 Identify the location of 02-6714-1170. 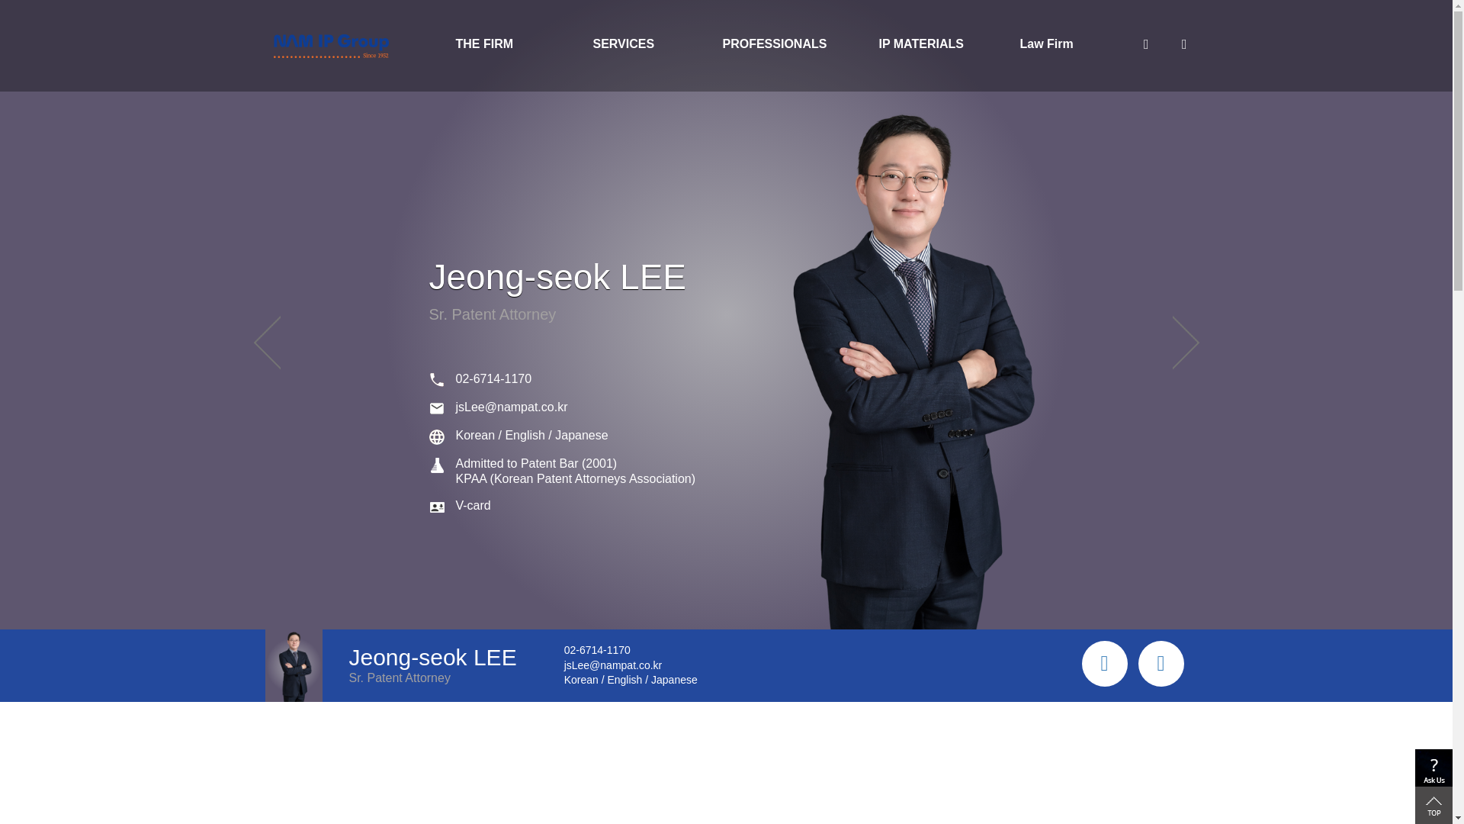
(494, 378).